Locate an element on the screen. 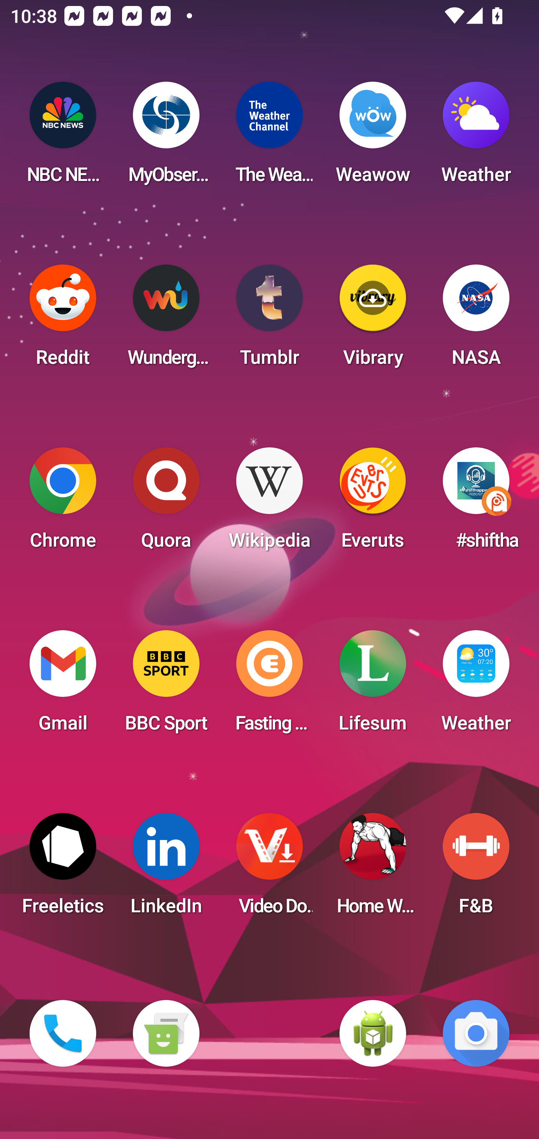 The width and height of the screenshot is (539, 1139). Weather is located at coordinates (476, 686).